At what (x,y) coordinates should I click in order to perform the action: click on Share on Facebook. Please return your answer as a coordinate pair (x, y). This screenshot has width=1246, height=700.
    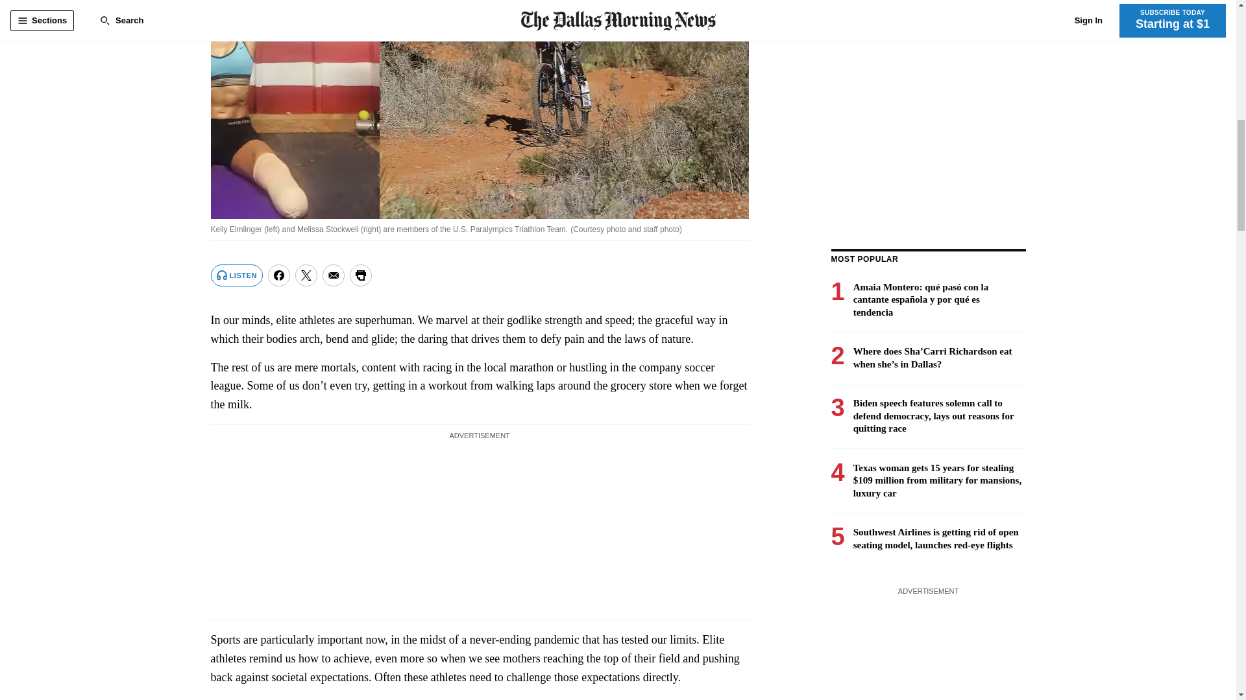
    Looking at the image, I should click on (279, 275).